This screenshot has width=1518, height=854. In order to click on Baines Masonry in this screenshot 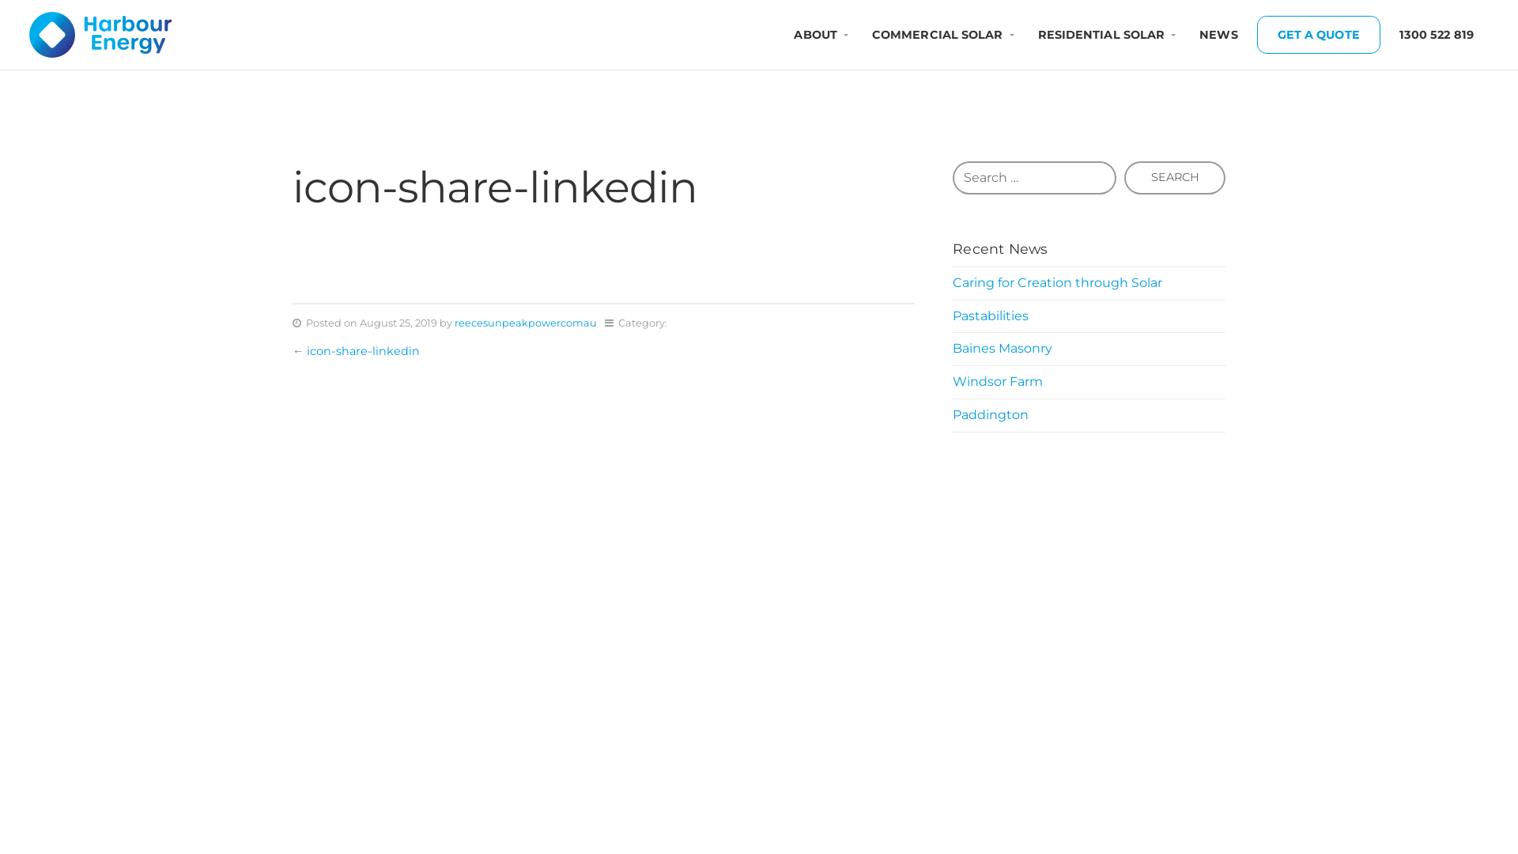, I will do `click(1003, 348)`.